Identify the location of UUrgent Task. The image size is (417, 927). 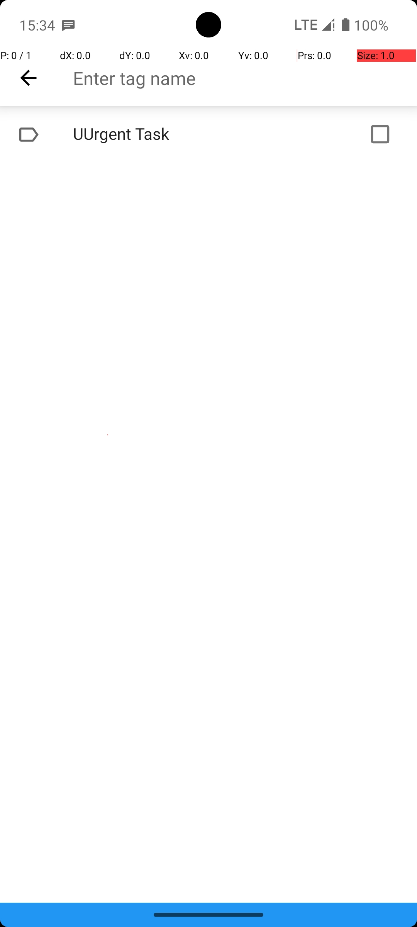
(184, 134).